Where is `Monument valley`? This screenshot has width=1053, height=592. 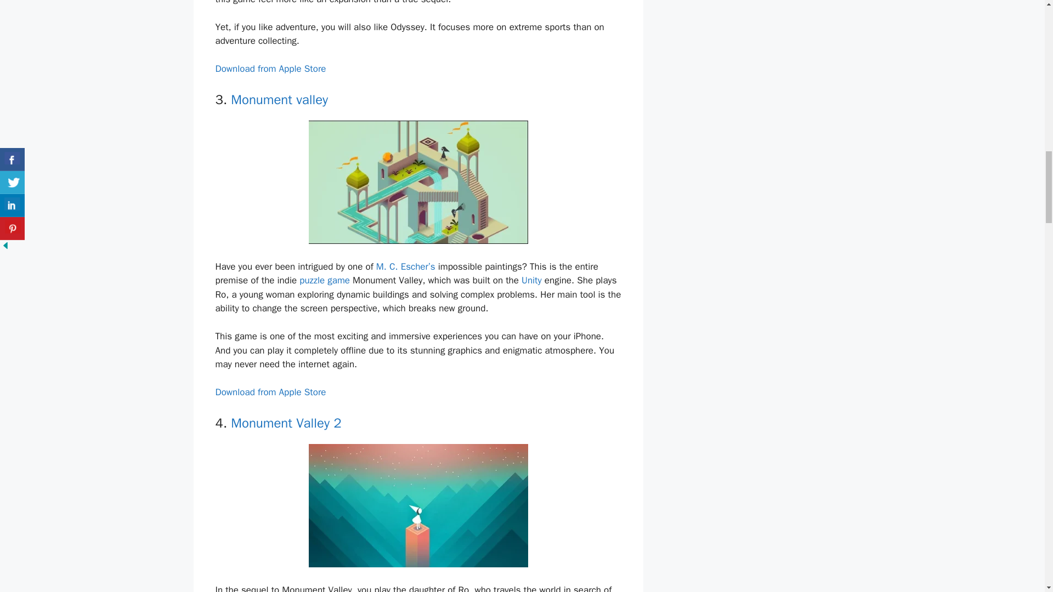
Monument valley is located at coordinates (279, 100).